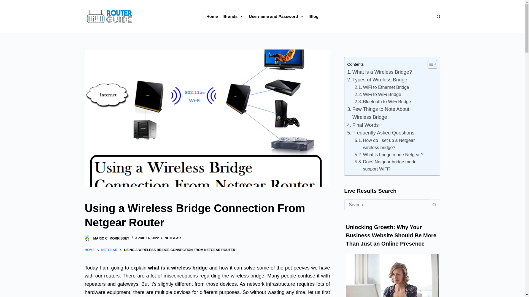 The height and width of the screenshot is (297, 529). Describe the element at coordinates (386, 113) in the screenshot. I see `Few Things to Note About Wireless Bridge` at that location.